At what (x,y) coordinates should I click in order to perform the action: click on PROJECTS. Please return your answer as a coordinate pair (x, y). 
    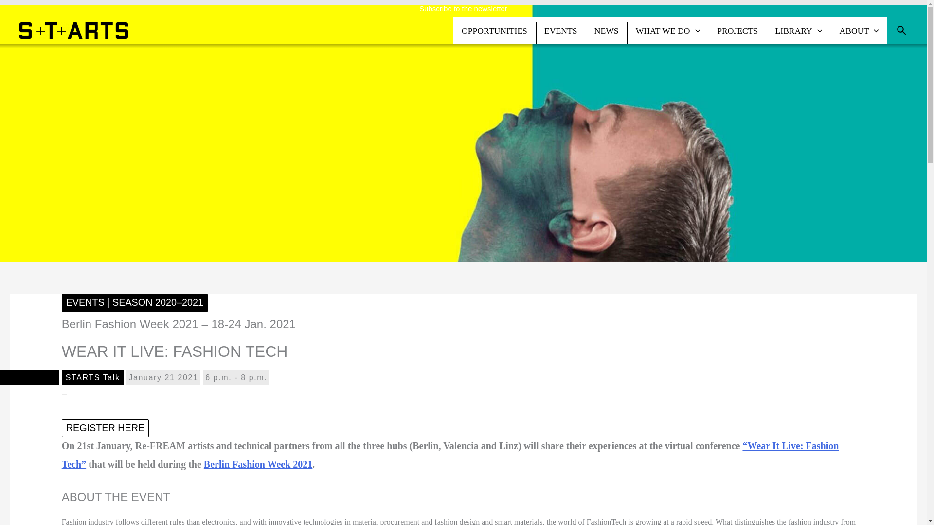
    Looking at the image, I should click on (737, 30).